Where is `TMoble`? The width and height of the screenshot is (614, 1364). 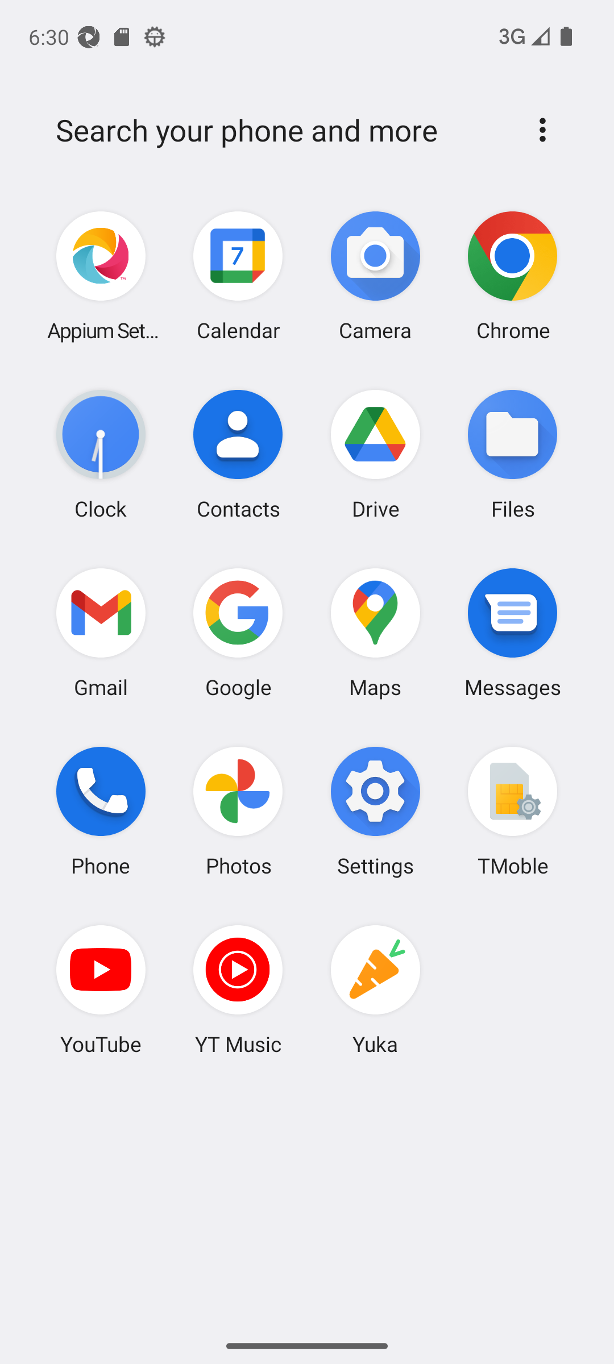
TMoble is located at coordinates (512, 810).